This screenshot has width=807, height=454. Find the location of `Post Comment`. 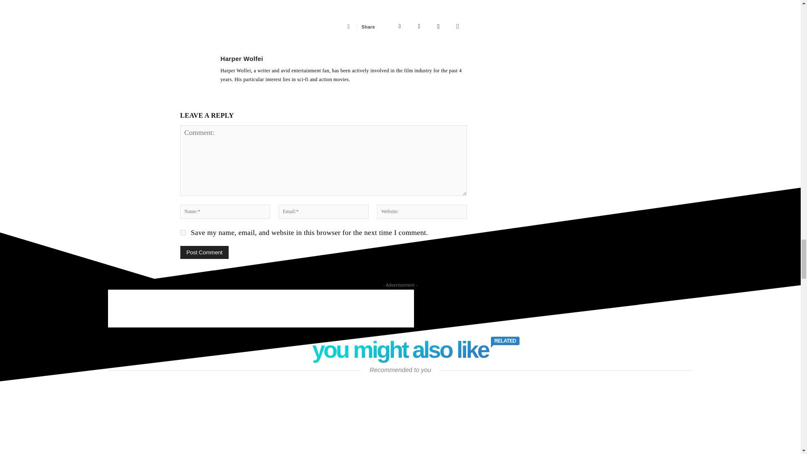

Post Comment is located at coordinates (204, 252).